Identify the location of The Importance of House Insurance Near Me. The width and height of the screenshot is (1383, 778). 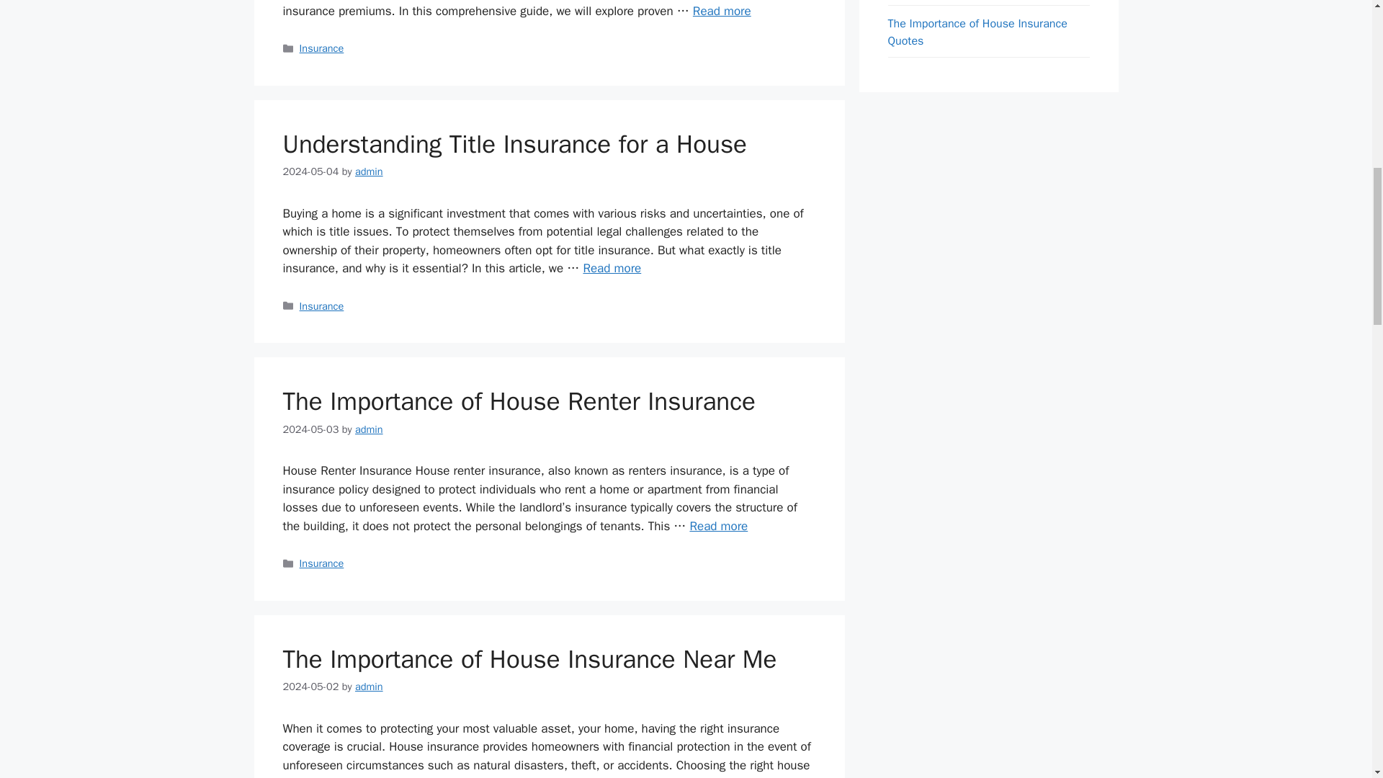
(713, 777).